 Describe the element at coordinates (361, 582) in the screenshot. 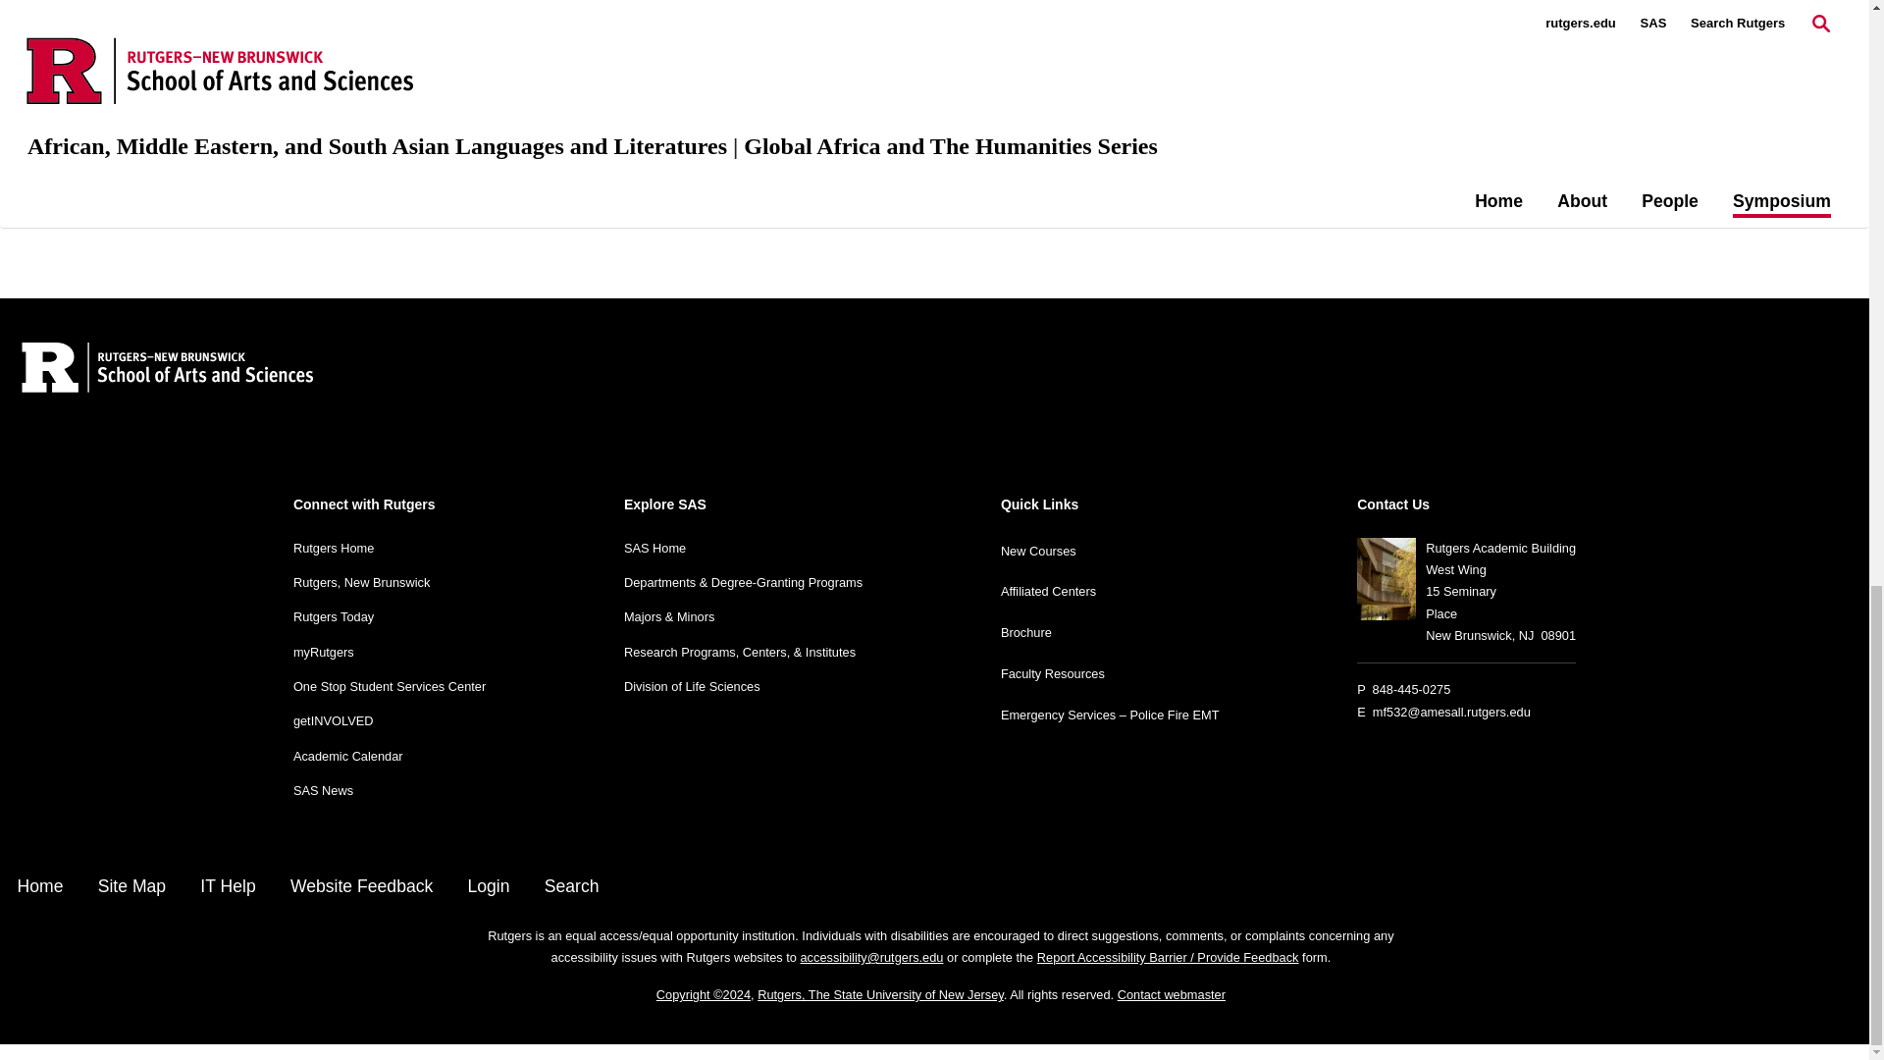

I see `Rutgers, New Brunswick` at that location.